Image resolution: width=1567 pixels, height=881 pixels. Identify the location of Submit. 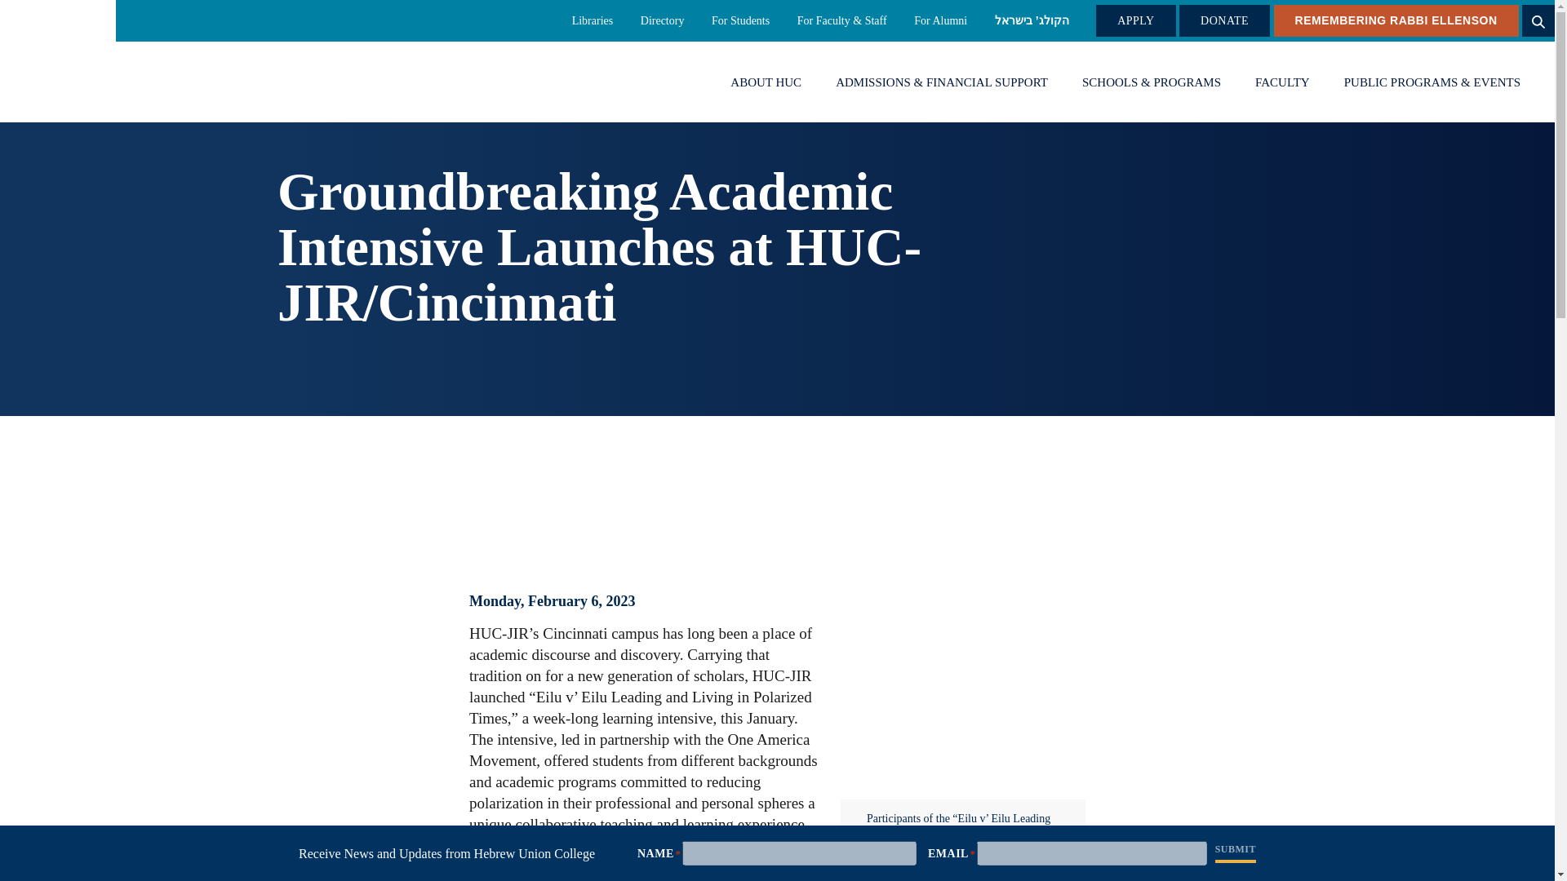
(1236, 851).